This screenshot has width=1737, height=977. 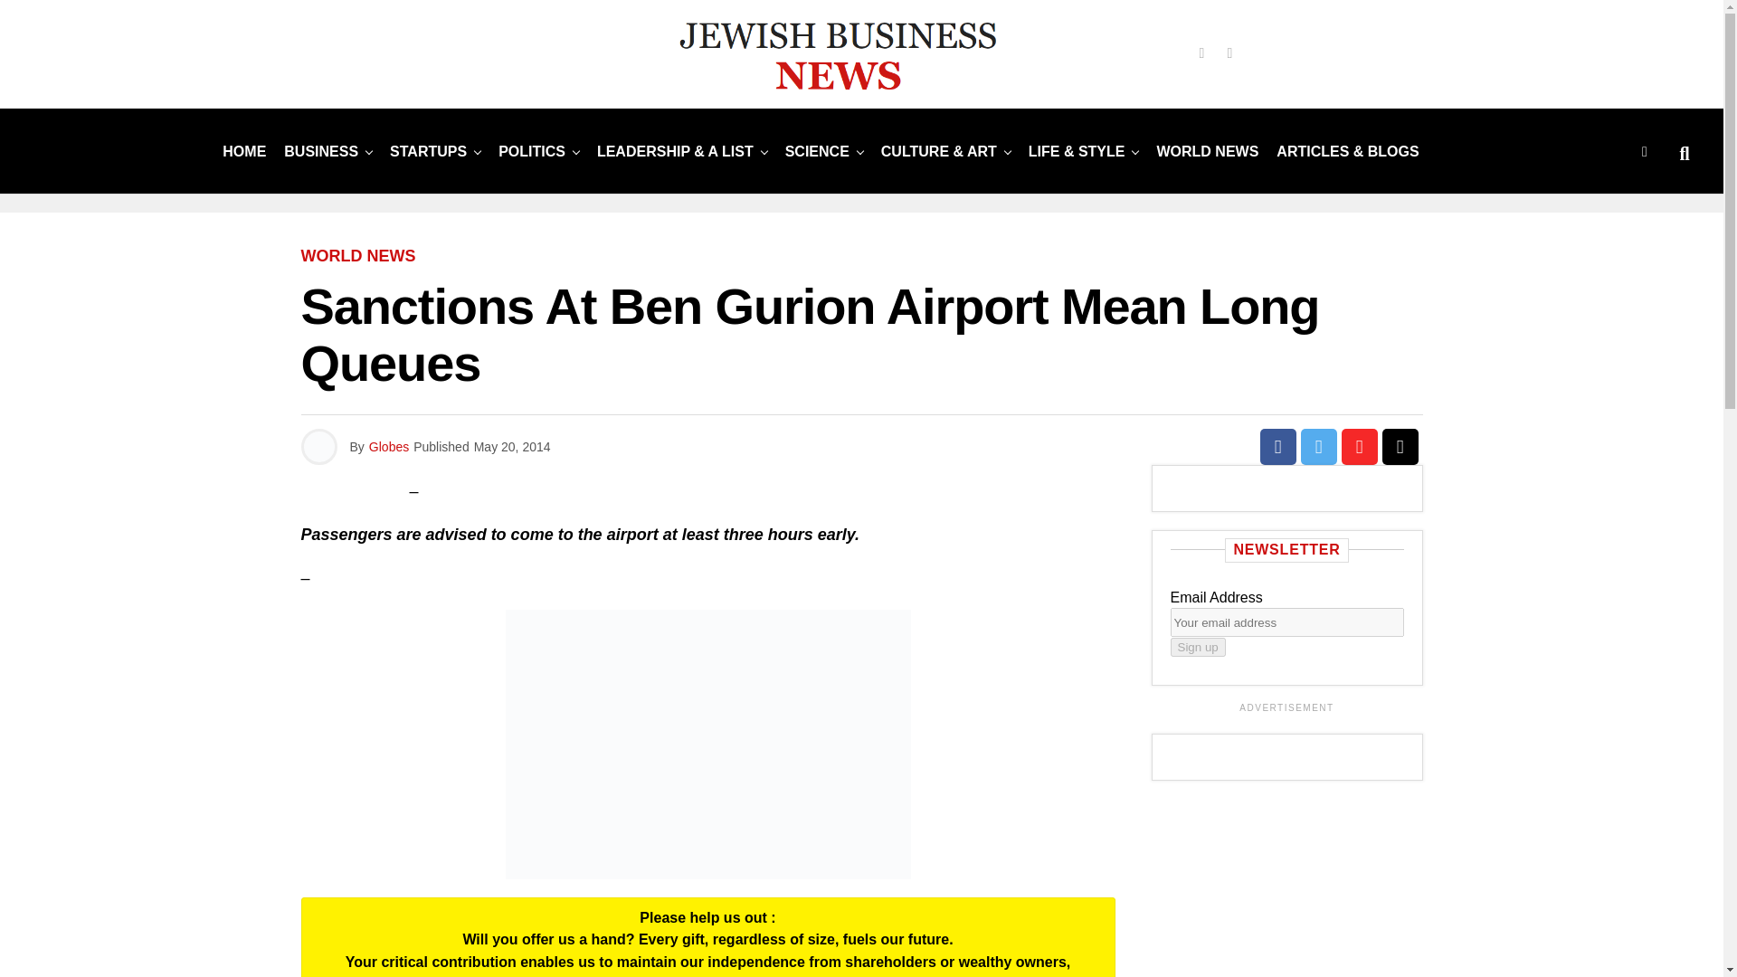 What do you see at coordinates (1198, 647) in the screenshot?
I see `Sign up` at bounding box center [1198, 647].